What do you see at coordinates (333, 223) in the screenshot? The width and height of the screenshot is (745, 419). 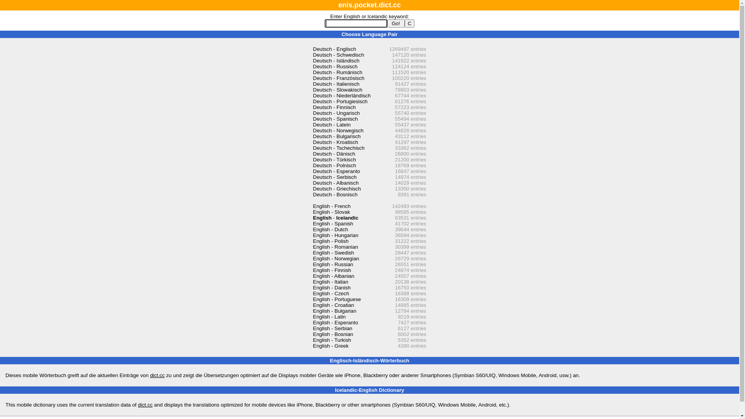 I see `English - Spanish` at bounding box center [333, 223].